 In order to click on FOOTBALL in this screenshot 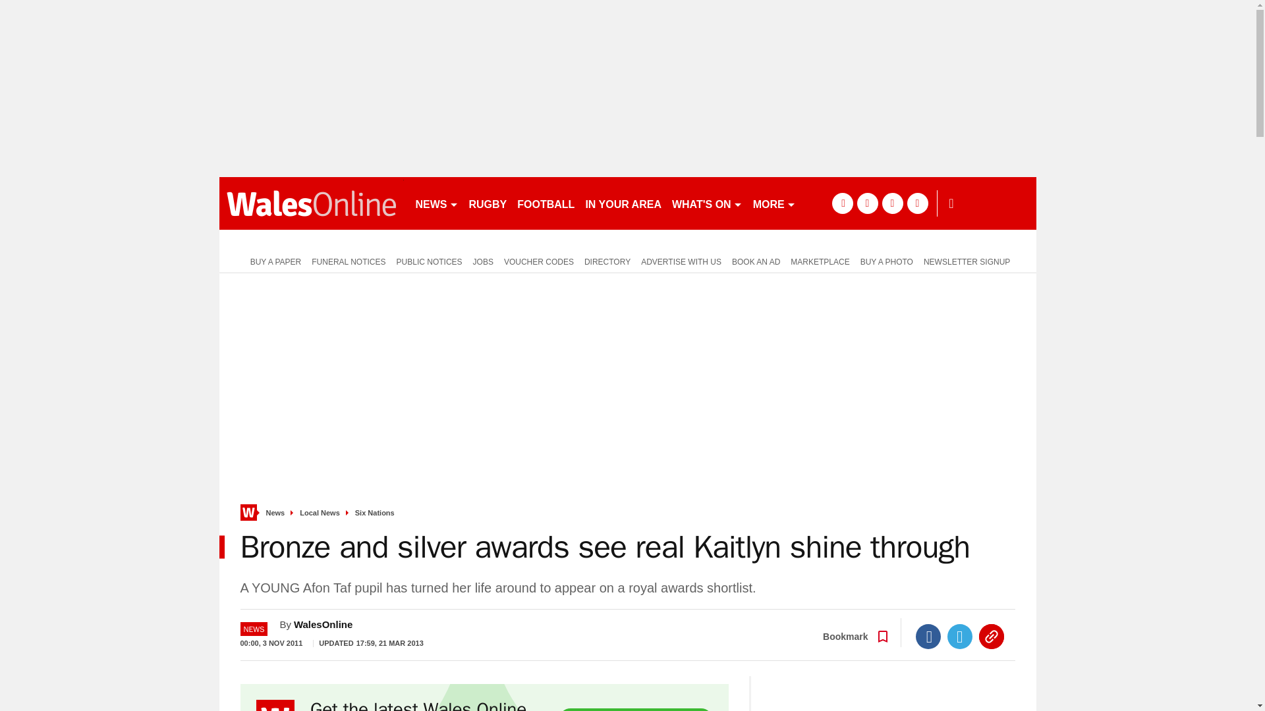, I will do `click(546, 203)`.